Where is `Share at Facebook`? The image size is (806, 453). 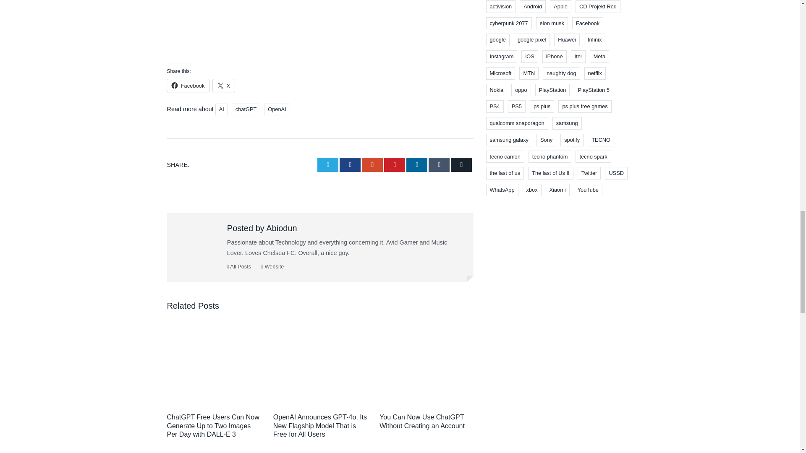 Share at Facebook is located at coordinates (350, 164).